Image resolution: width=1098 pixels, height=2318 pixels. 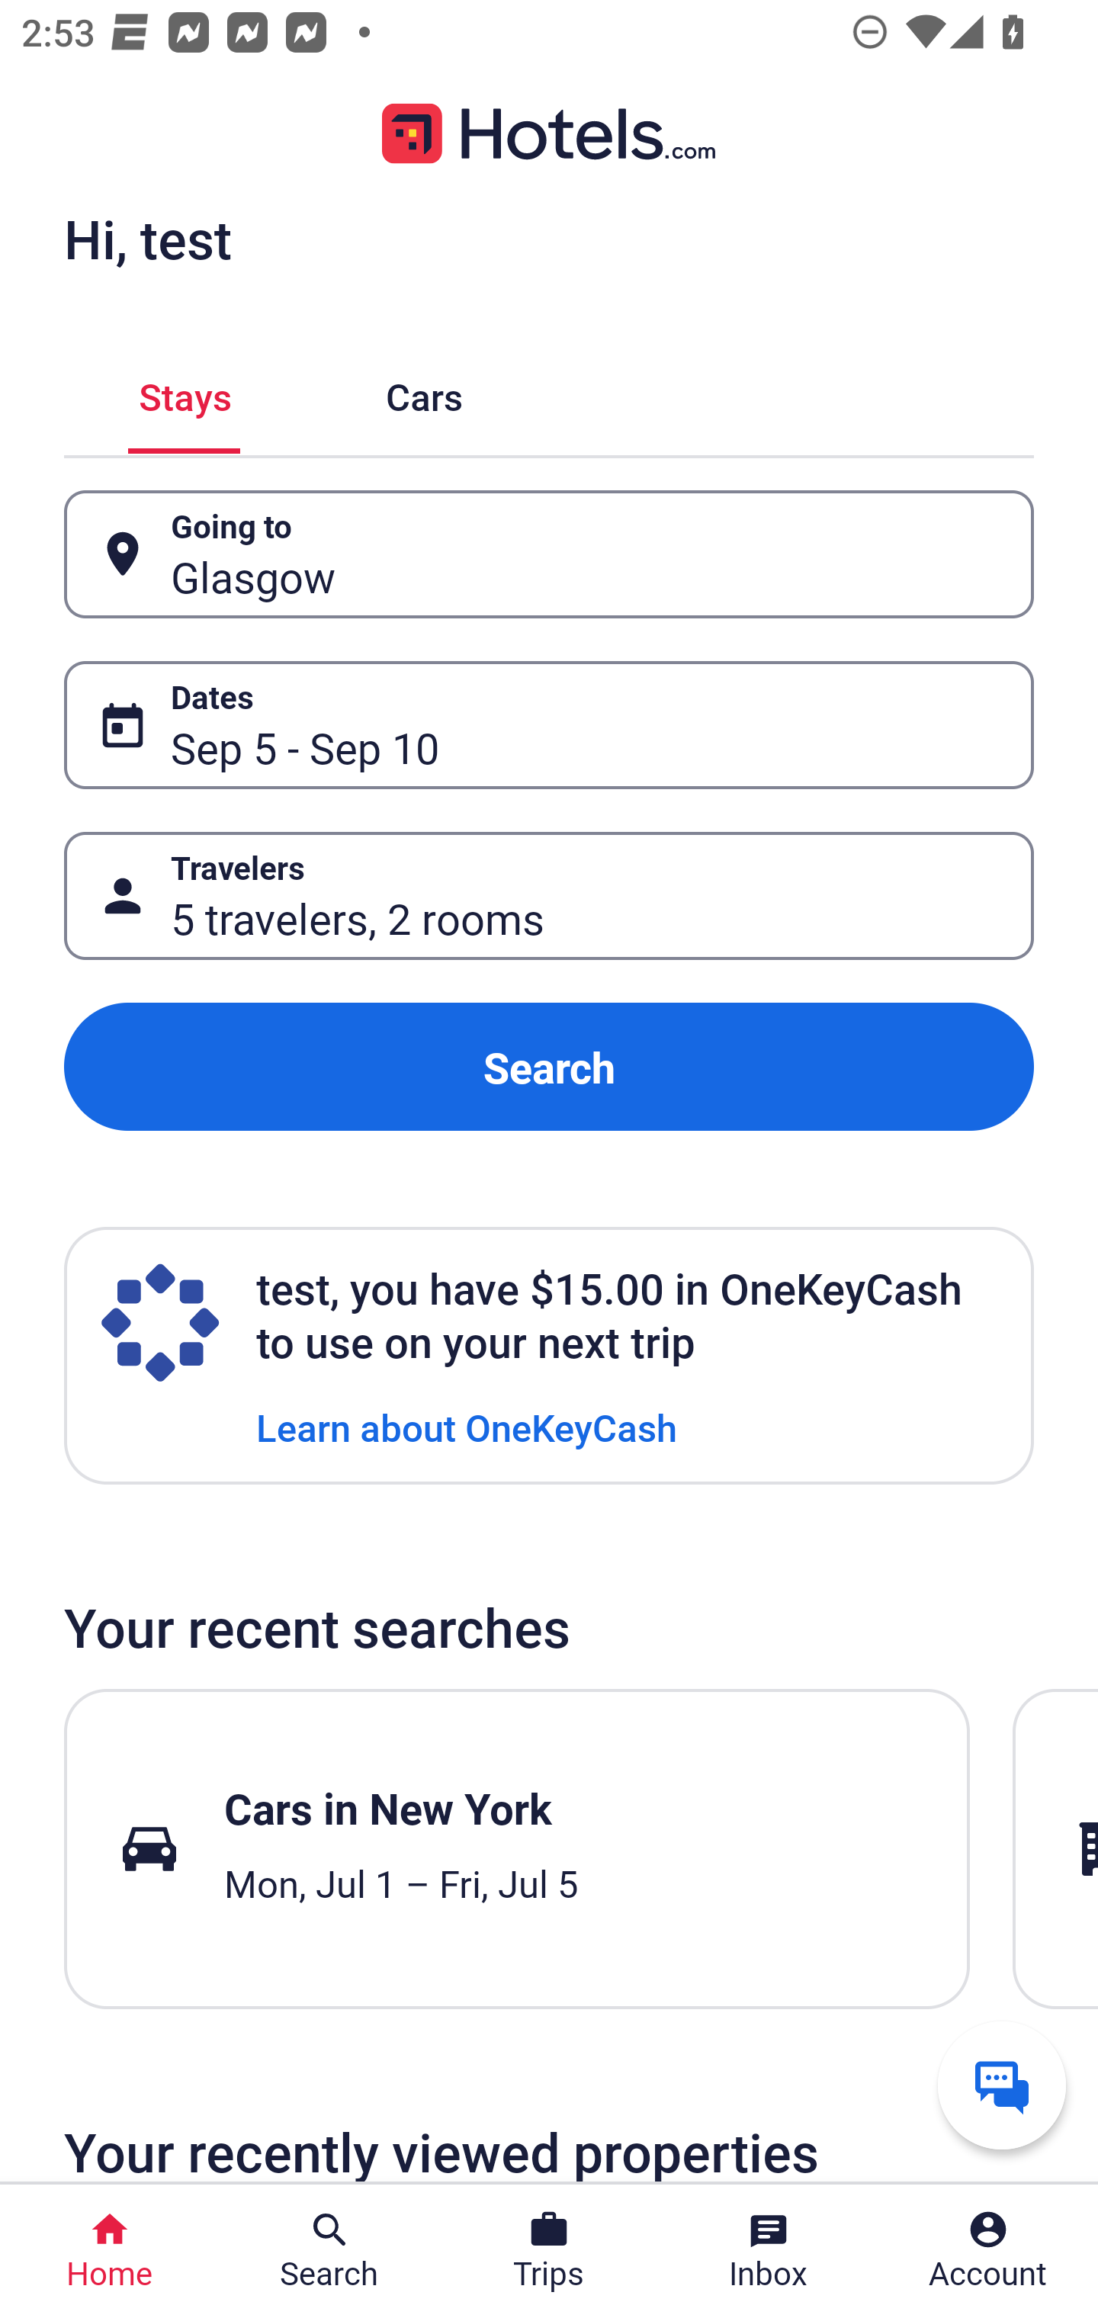 I want to click on Get help from a virtual agent, so click(x=1002, y=2085).